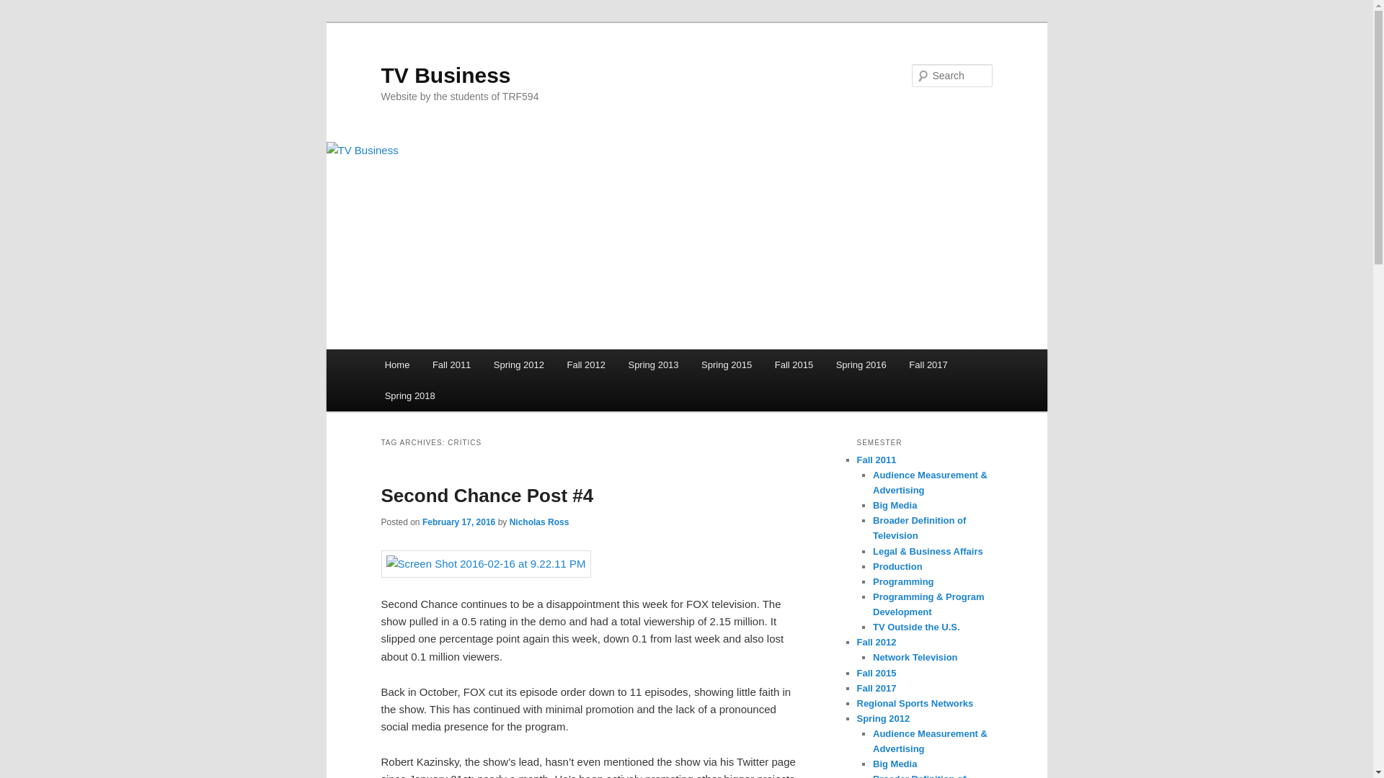 This screenshot has width=1384, height=778. Describe the element at coordinates (451, 365) in the screenshot. I see `Fall 2011` at that location.